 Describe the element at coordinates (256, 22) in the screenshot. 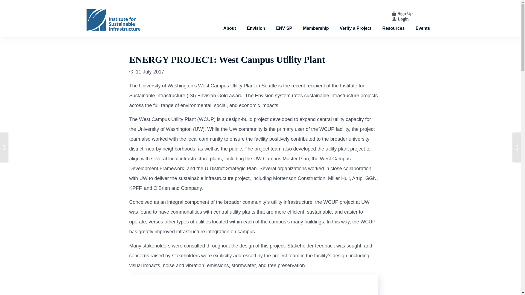

I see `Envision` at that location.